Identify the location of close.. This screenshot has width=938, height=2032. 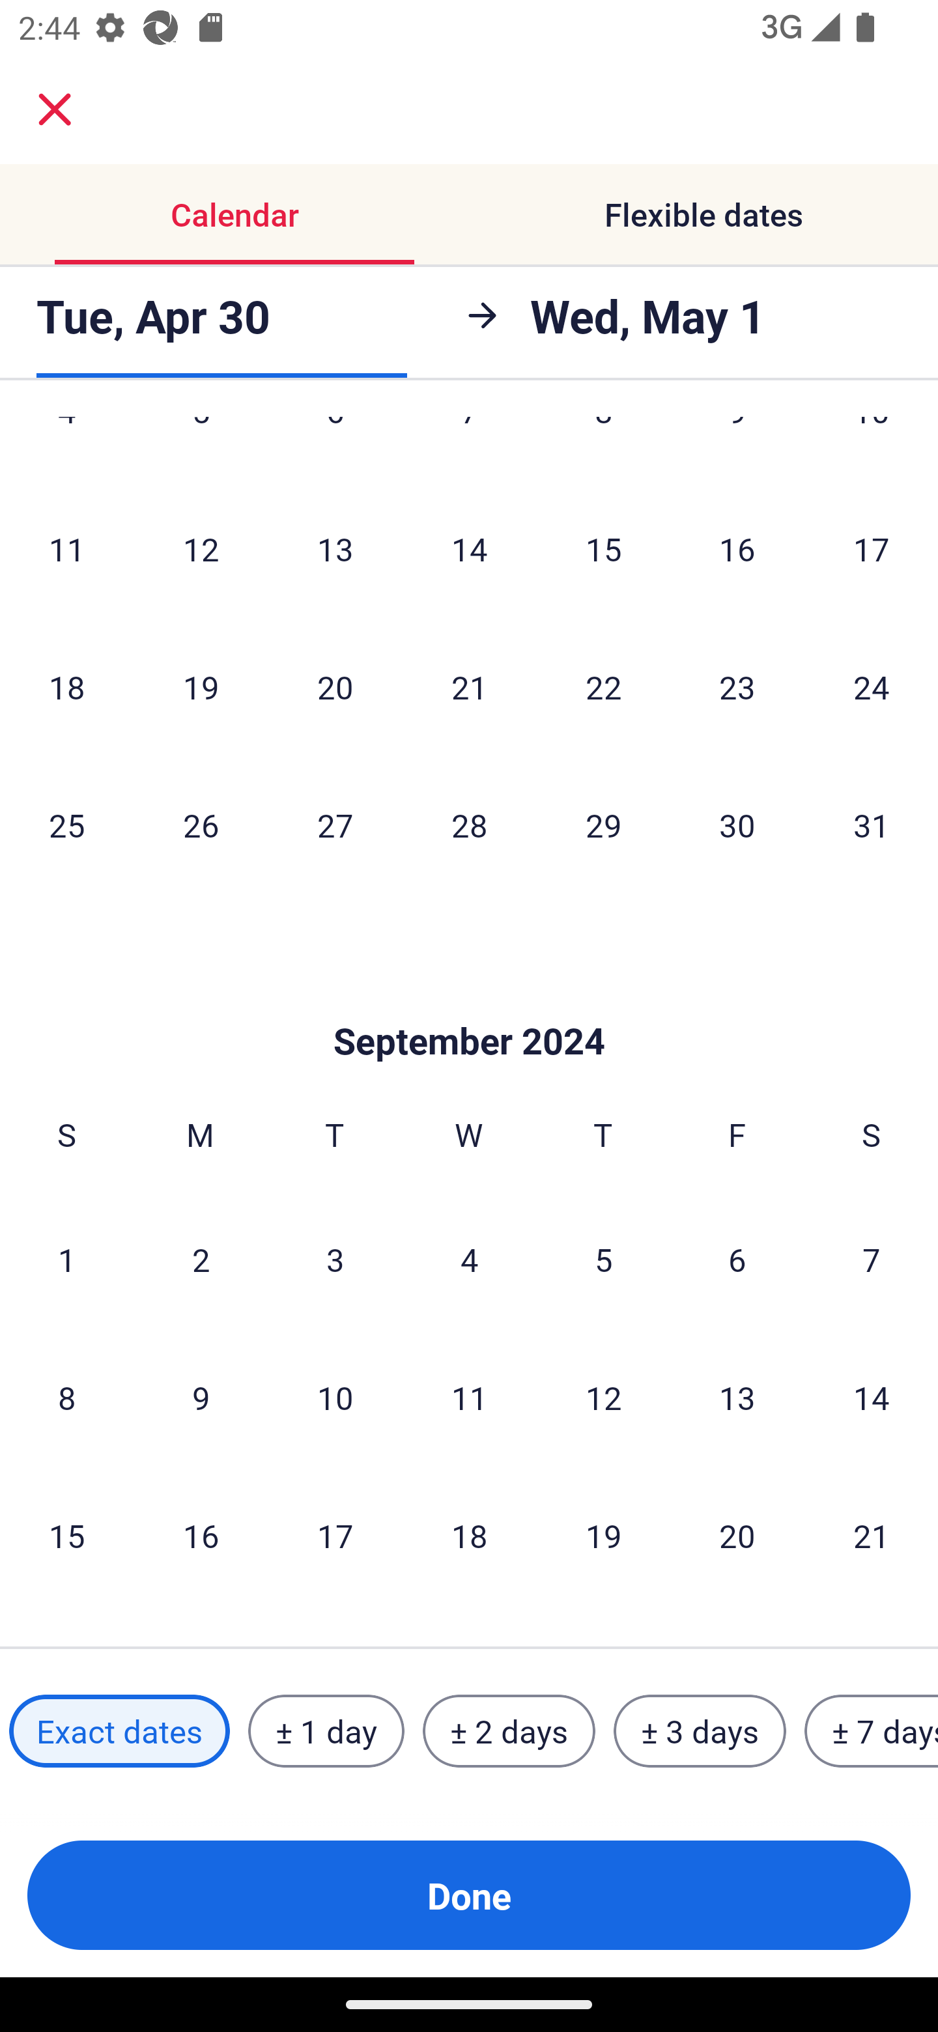
(55, 109).